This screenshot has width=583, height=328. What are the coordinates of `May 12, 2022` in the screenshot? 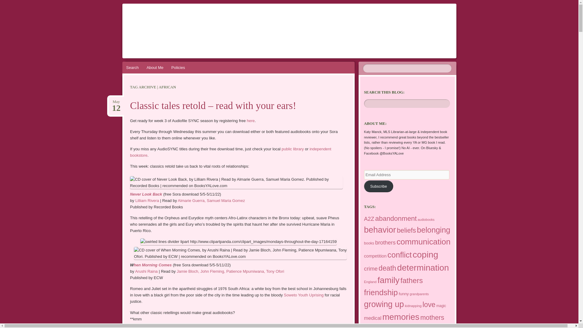 It's located at (116, 102).